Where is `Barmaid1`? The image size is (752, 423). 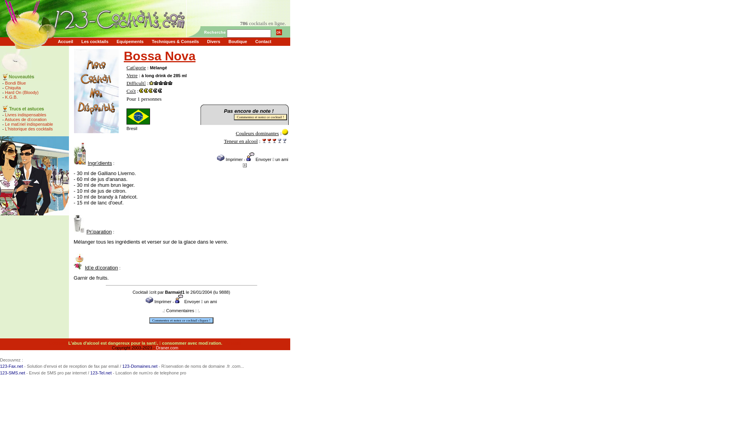
Barmaid1 is located at coordinates (175, 292).